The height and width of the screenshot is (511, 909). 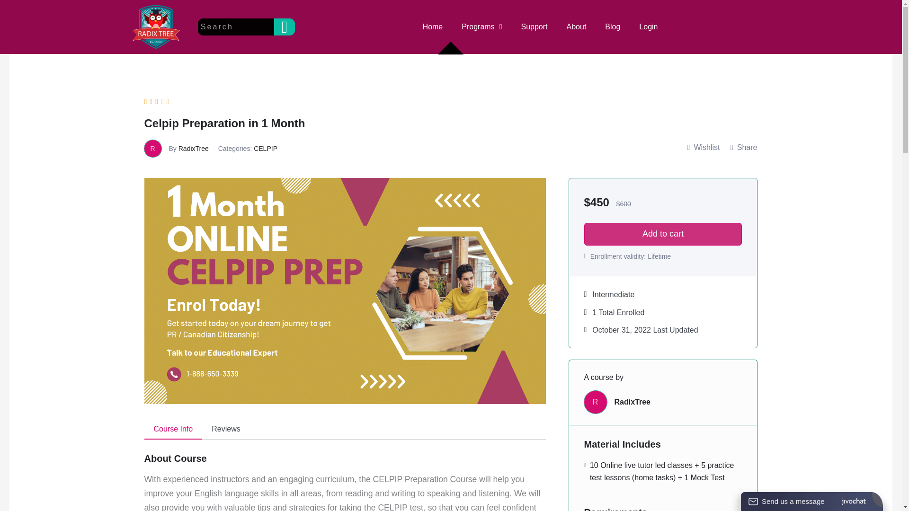 What do you see at coordinates (284, 26) in the screenshot?
I see `Search` at bounding box center [284, 26].